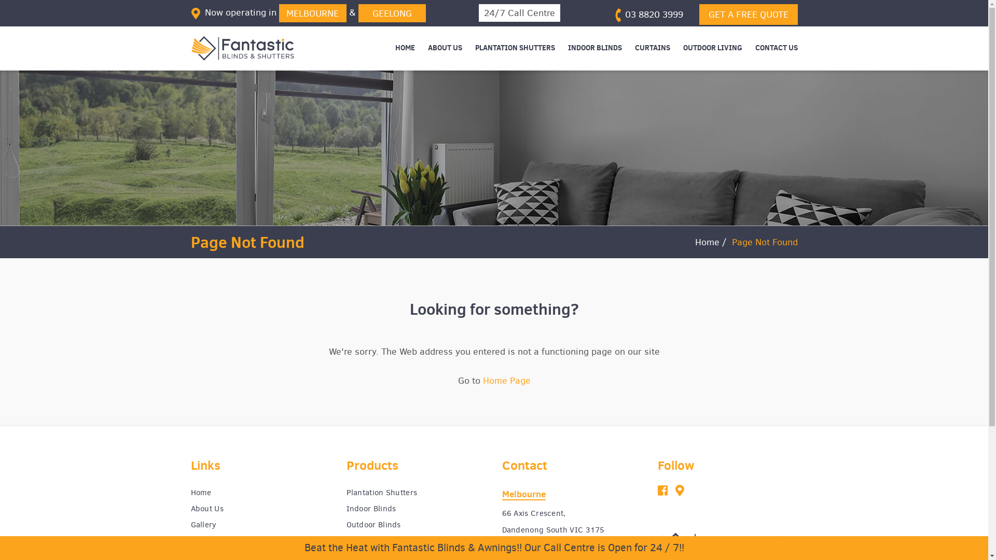 The width and height of the screenshot is (996, 560). What do you see at coordinates (261, 525) in the screenshot?
I see `Gallery` at bounding box center [261, 525].